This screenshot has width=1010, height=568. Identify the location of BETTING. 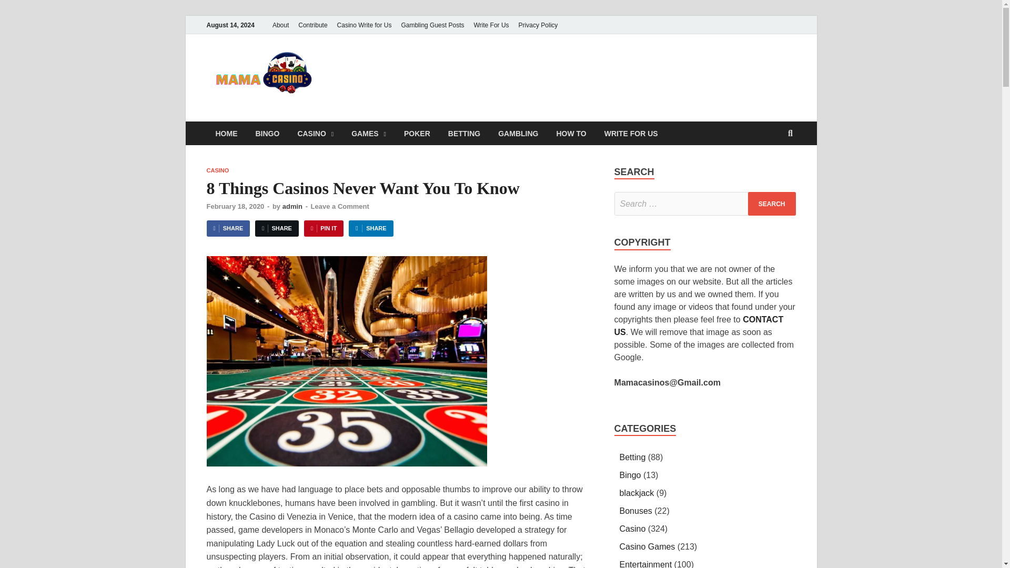
(464, 134).